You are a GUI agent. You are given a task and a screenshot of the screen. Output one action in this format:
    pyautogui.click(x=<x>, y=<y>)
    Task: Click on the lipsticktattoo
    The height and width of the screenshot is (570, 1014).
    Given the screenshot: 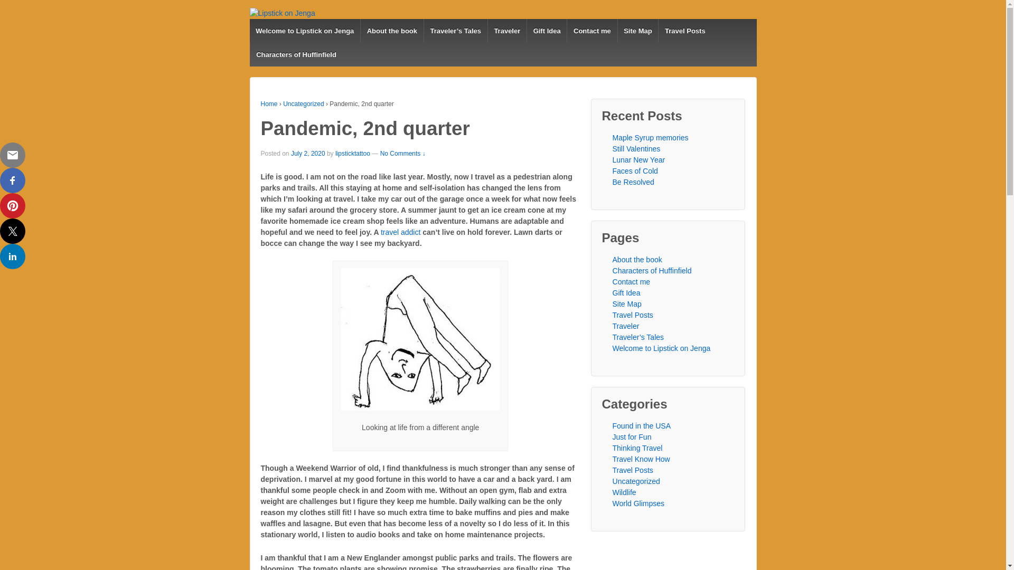 What is the action you would take?
    pyautogui.click(x=353, y=154)
    